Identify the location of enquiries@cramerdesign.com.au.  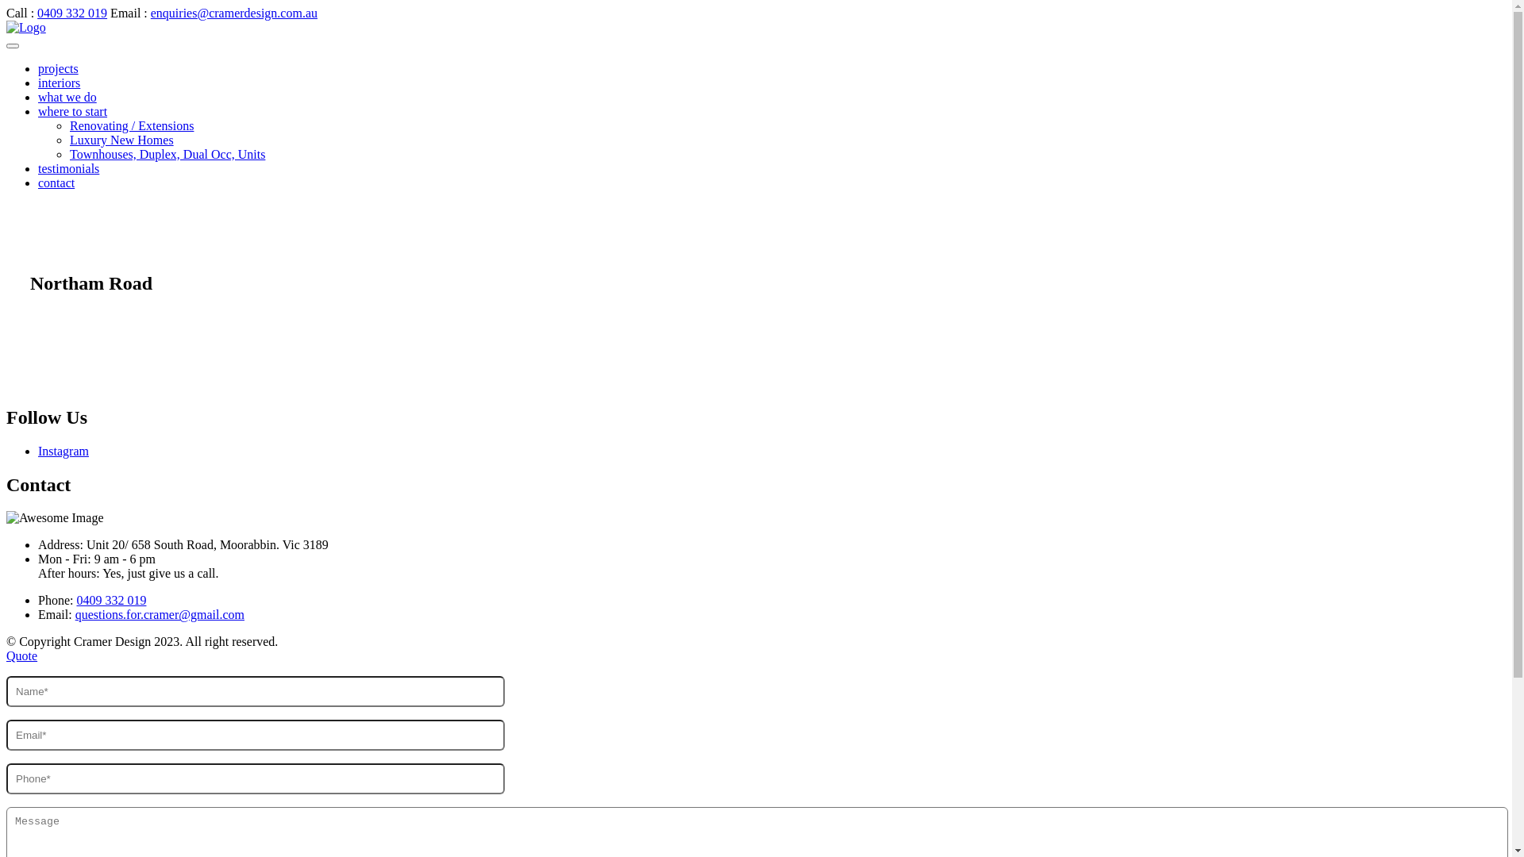
(234, 13).